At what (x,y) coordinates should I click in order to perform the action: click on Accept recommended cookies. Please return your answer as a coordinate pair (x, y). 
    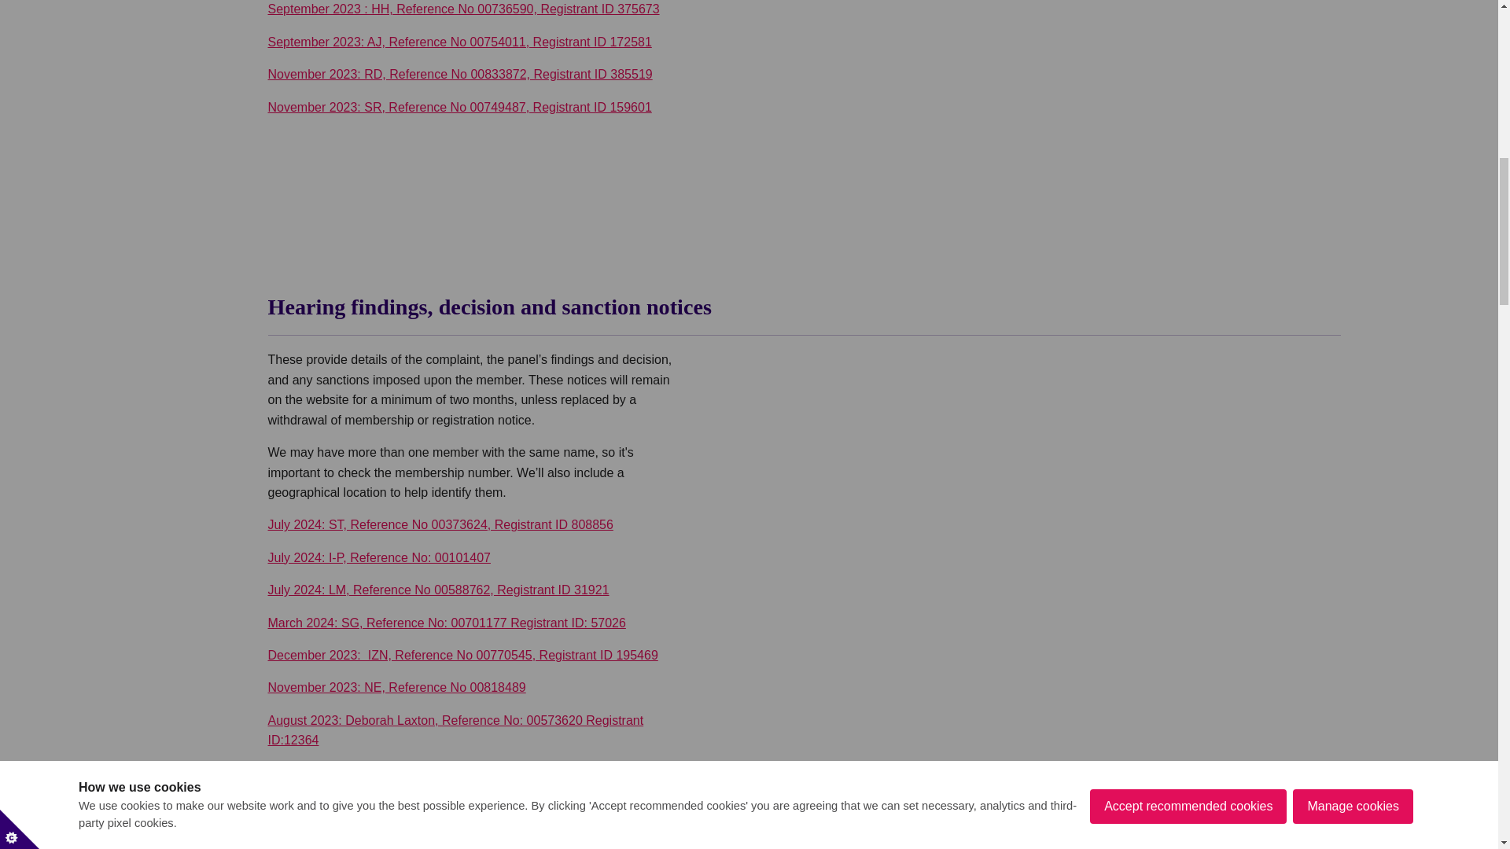
    Looking at the image, I should click on (1188, 13).